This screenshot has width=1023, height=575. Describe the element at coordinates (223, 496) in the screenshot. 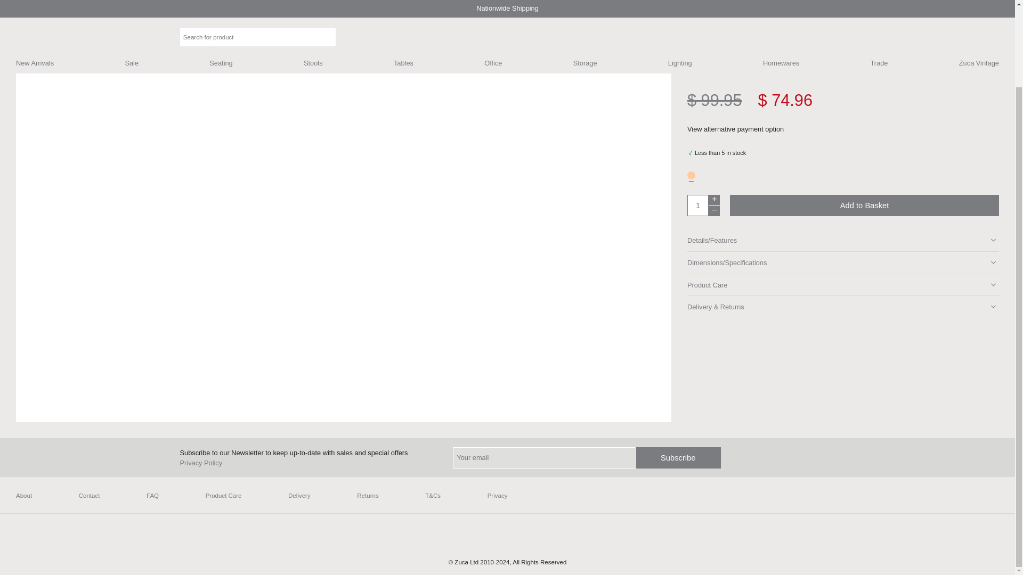

I see `Product Care` at that location.